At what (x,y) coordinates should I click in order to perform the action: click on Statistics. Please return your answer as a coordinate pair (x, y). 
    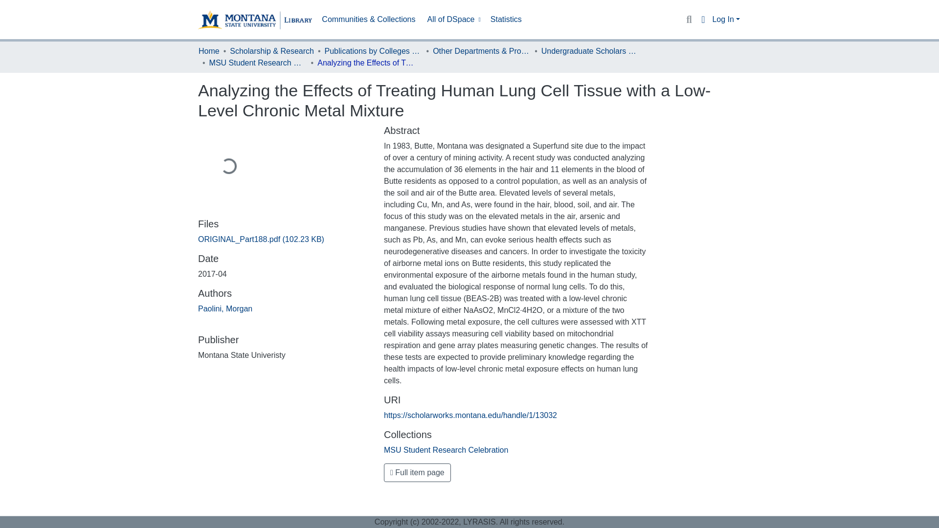
    Looking at the image, I should click on (506, 20).